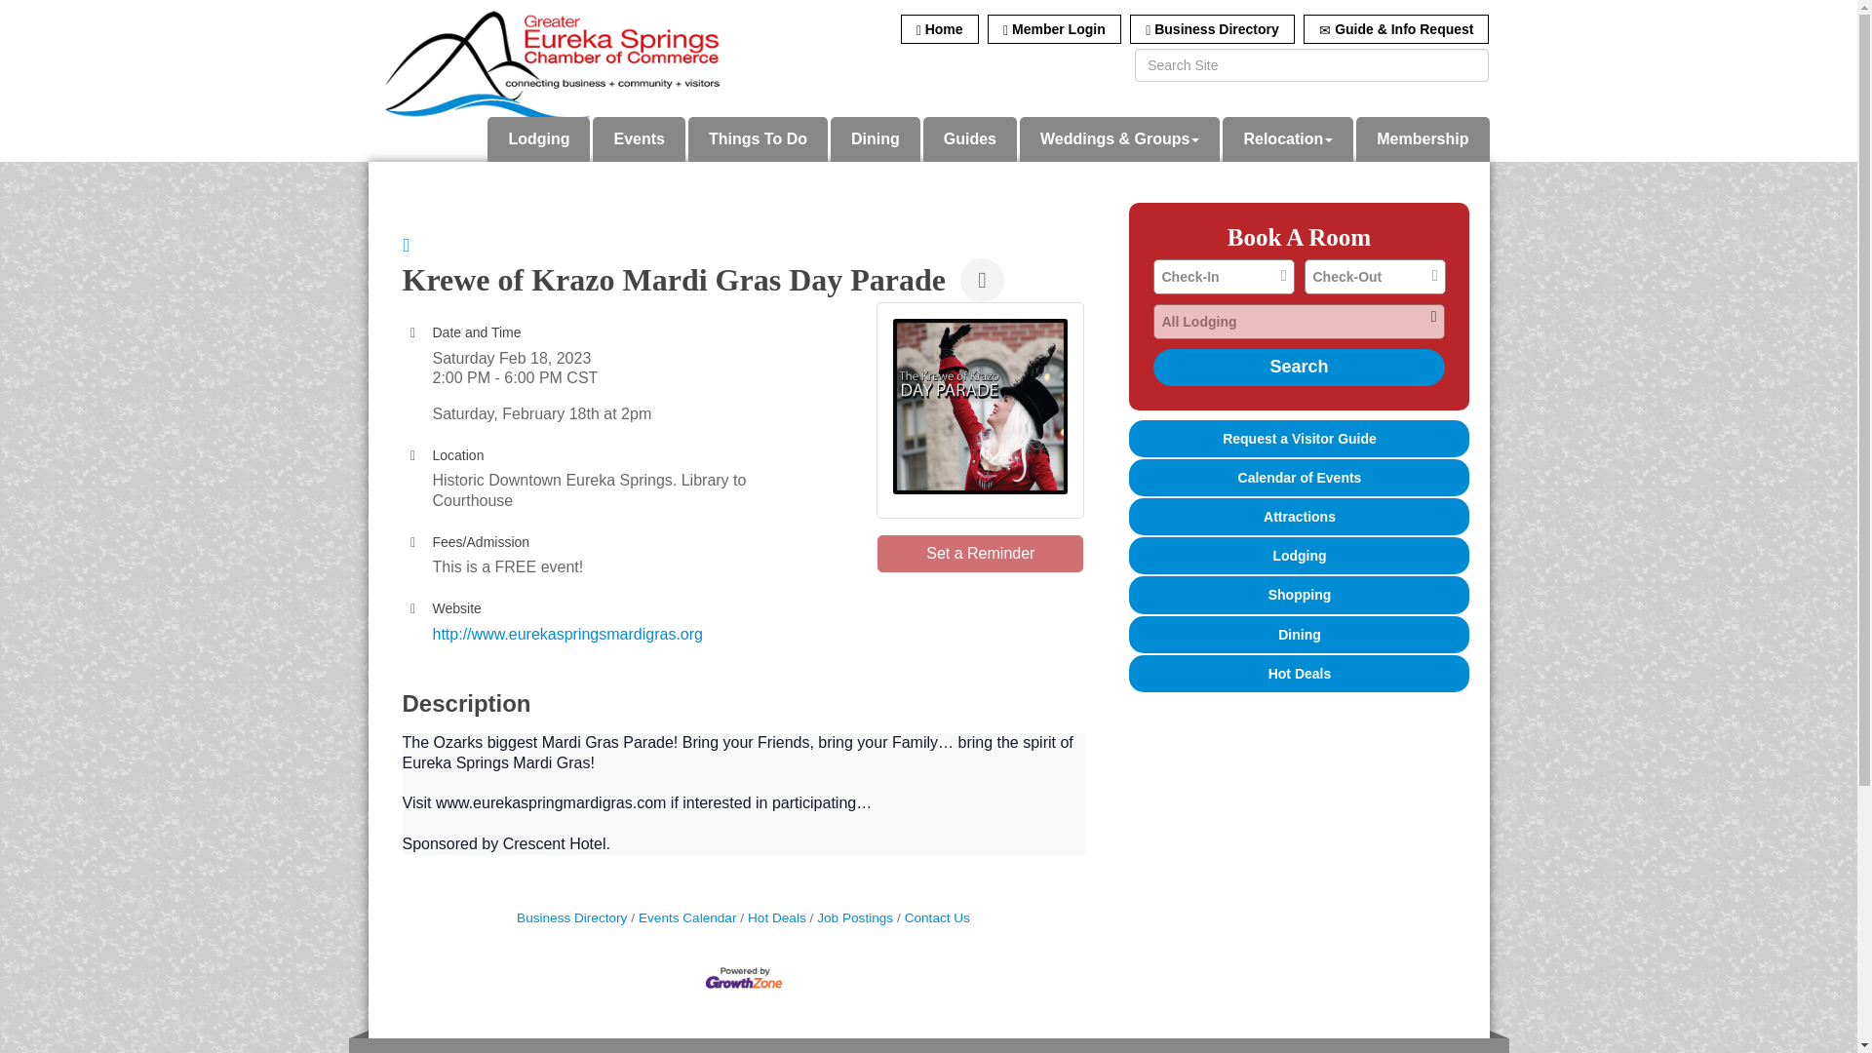 Image resolution: width=1872 pixels, height=1053 pixels. Describe the element at coordinates (981, 554) in the screenshot. I see `Set a Reminder` at that location.